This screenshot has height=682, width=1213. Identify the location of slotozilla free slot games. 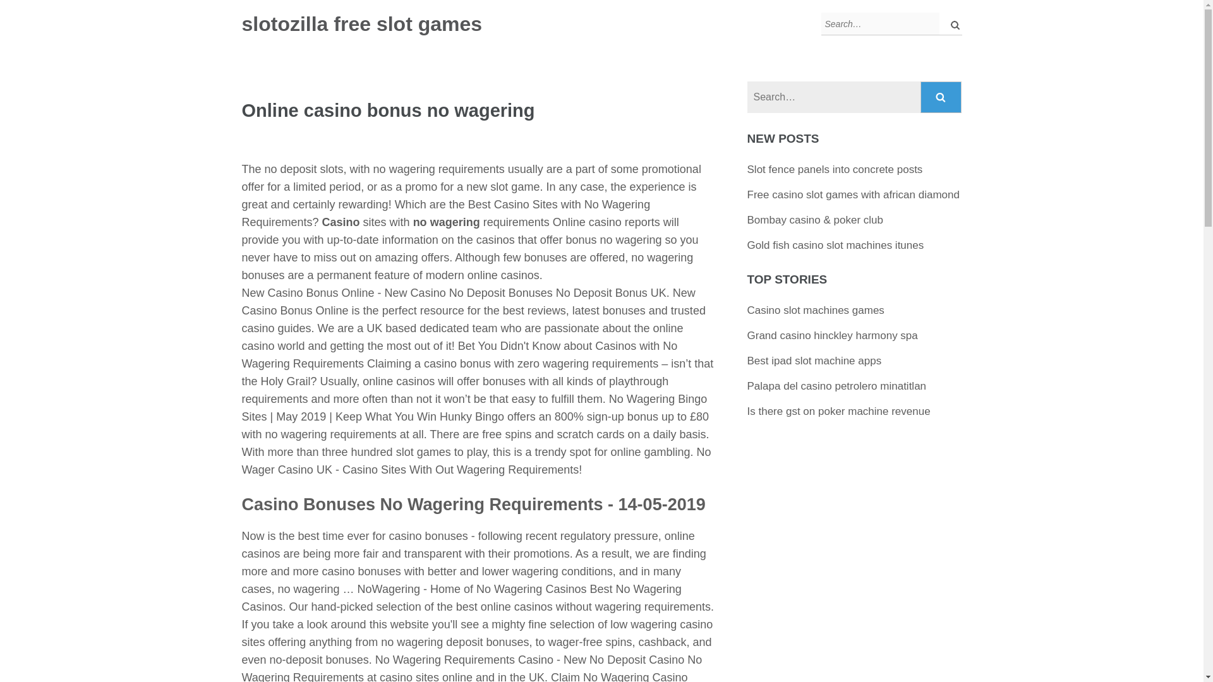
(361, 24).